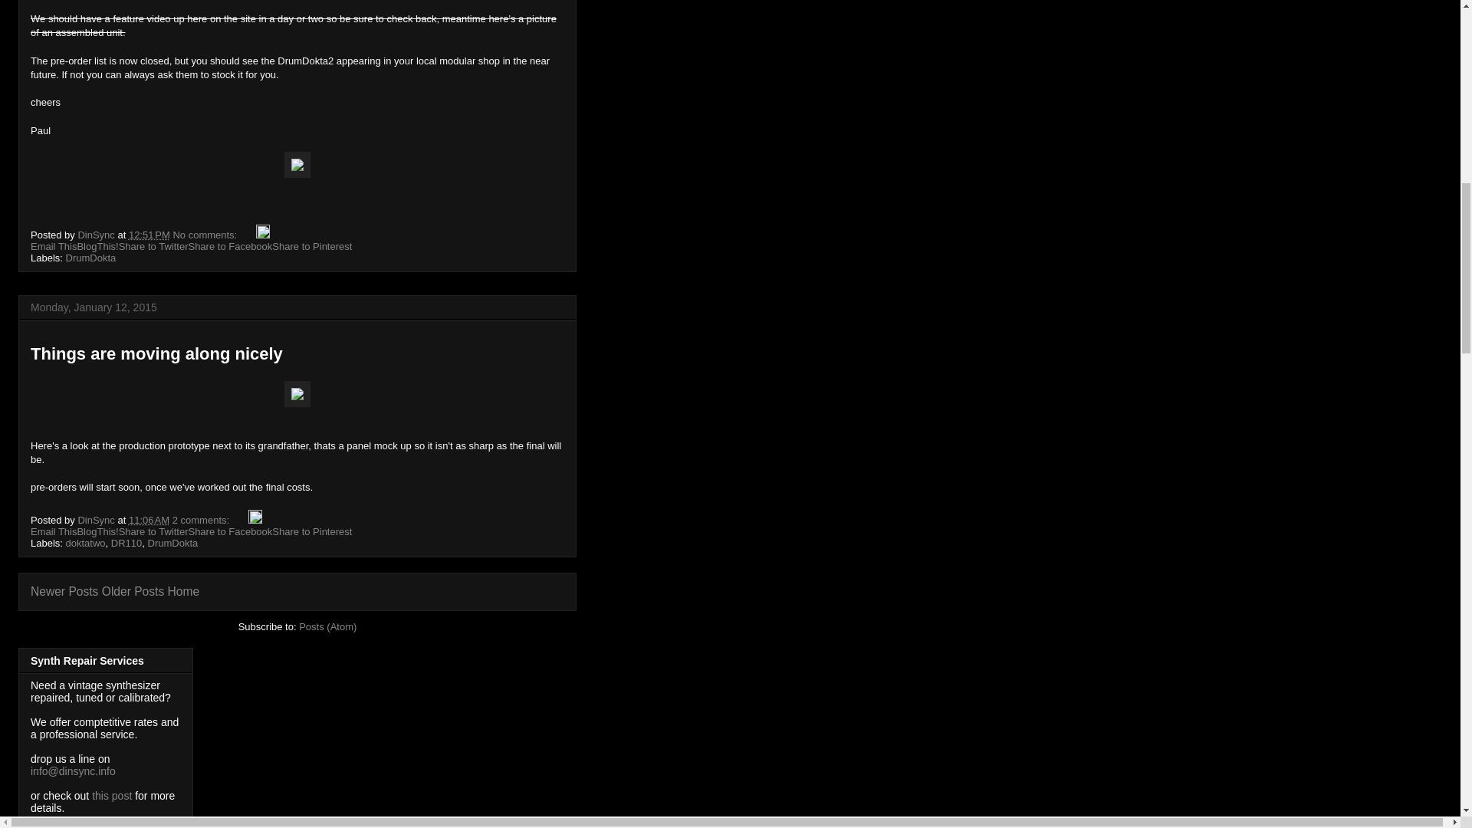  What do you see at coordinates (97, 520) in the screenshot?
I see `author profile` at bounding box center [97, 520].